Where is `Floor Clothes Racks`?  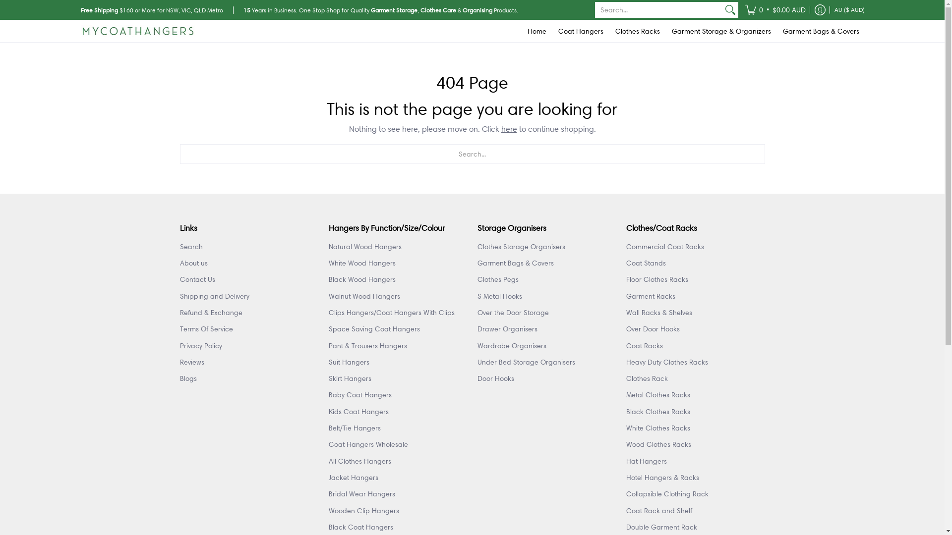 Floor Clothes Racks is located at coordinates (656, 279).